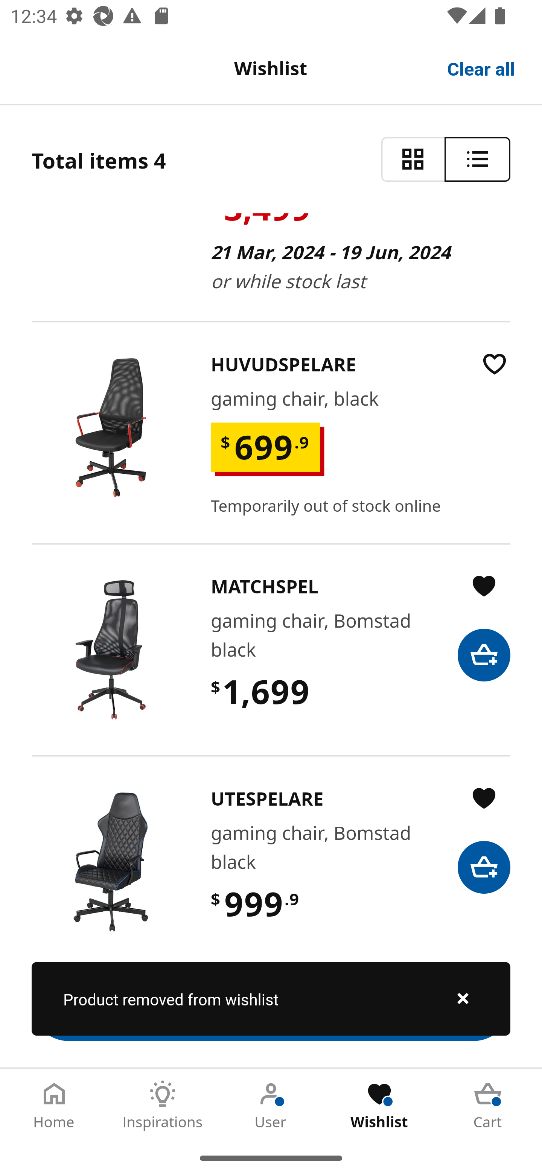 The image size is (542, 1174). I want to click on Home
Tab 1 of 5, so click(54, 1105).